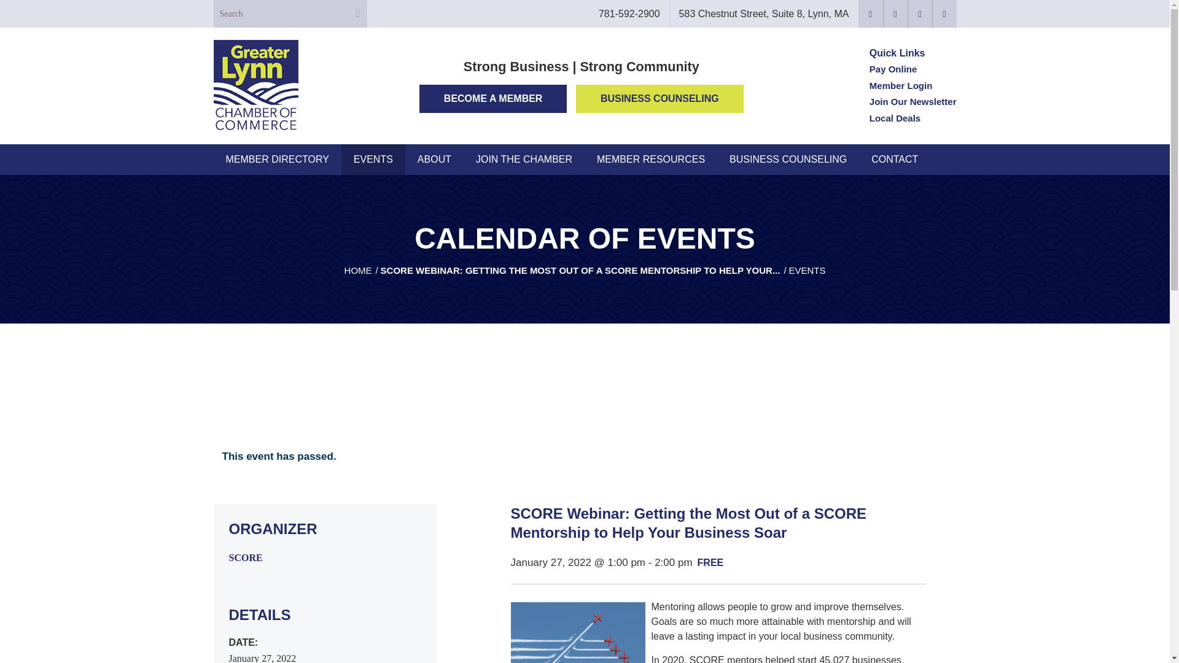 This screenshot has width=1179, height=663. What do you see at coordinates (245, 557) in the screenshot?
I see `SCORE` at bounding box center [245, 557].